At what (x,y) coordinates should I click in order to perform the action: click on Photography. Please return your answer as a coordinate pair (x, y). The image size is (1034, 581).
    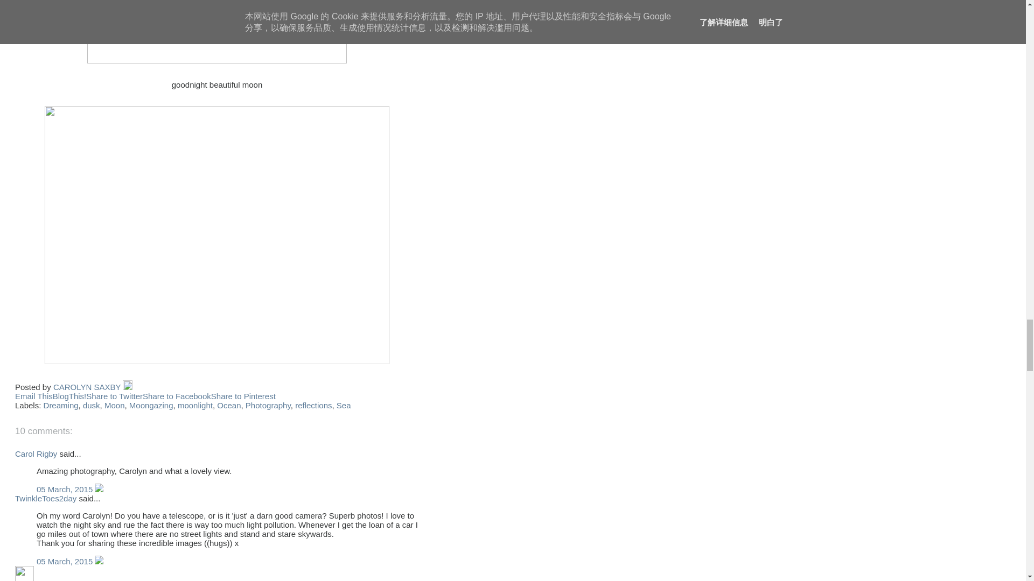
    Looking at the image, I should click on (268, 406).